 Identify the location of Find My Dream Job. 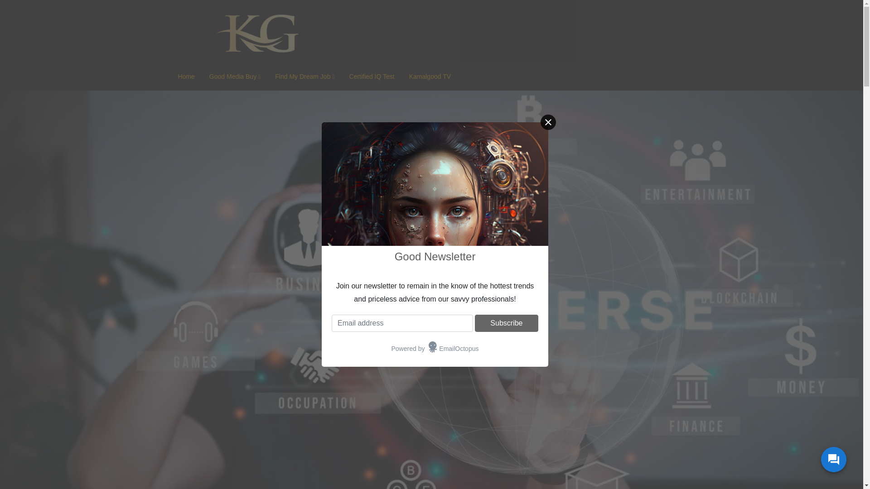
(304, 77).